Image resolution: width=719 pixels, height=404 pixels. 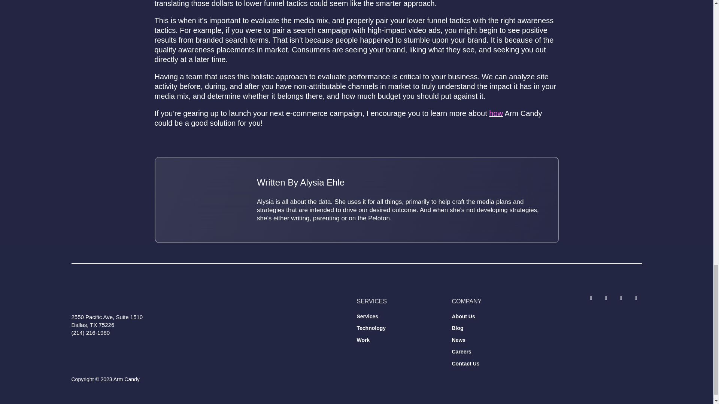 I want to click on Follow on Facebook, so click(x=606, y=298).